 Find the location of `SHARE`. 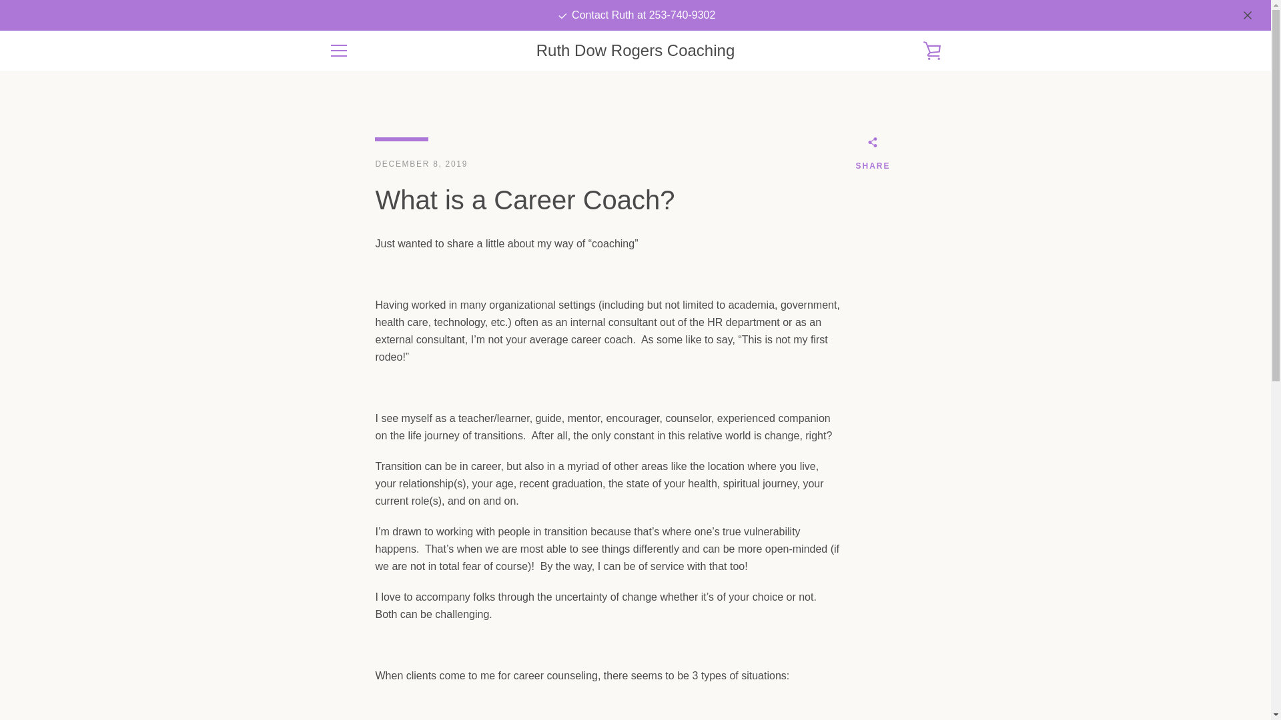

SHARE is located at coordinates (873, 156).